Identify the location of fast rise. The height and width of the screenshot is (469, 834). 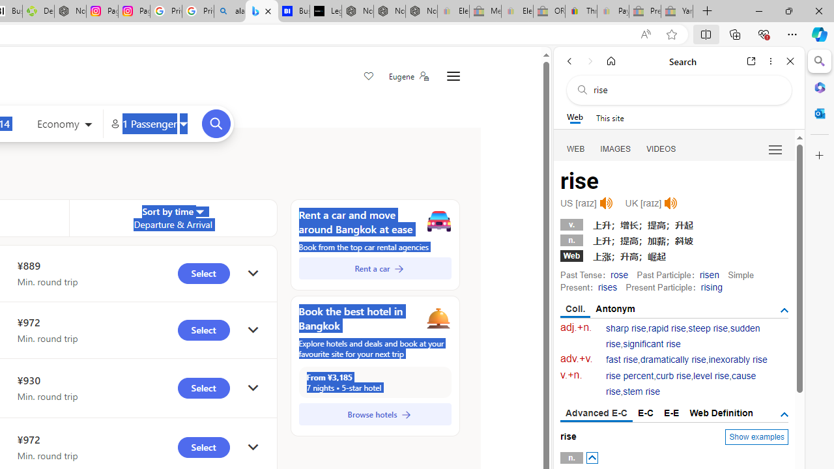
(622, 360).